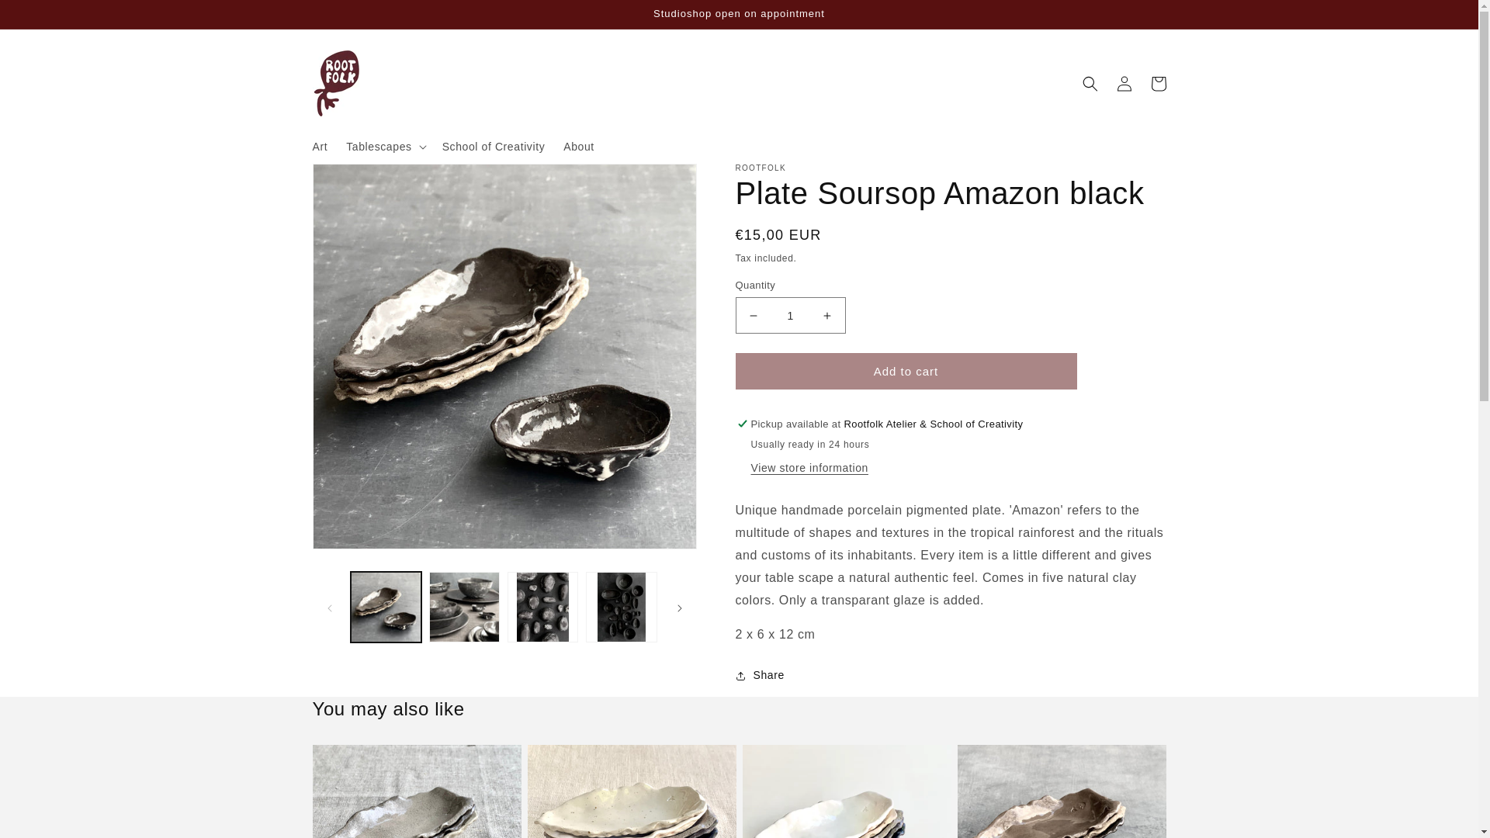 This screenshot has width=1490, height=838. What do you see at coordinates (791, 315) in the screenshot?
I see `1` at bounding box center [791, 315].